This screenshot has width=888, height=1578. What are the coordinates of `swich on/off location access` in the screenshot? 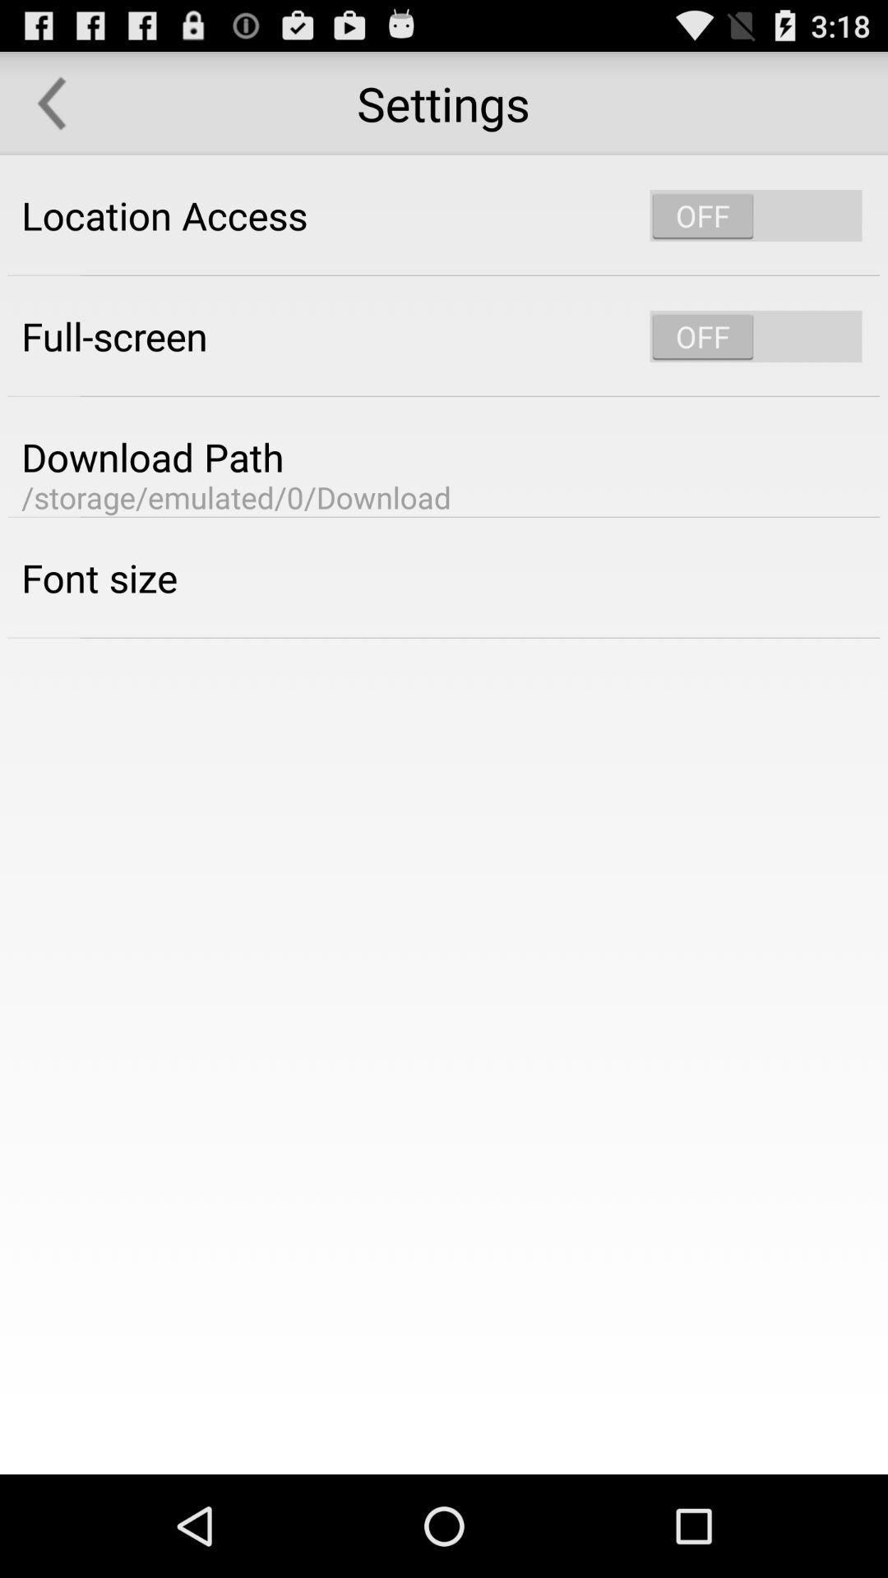 It's located at (756, 215).